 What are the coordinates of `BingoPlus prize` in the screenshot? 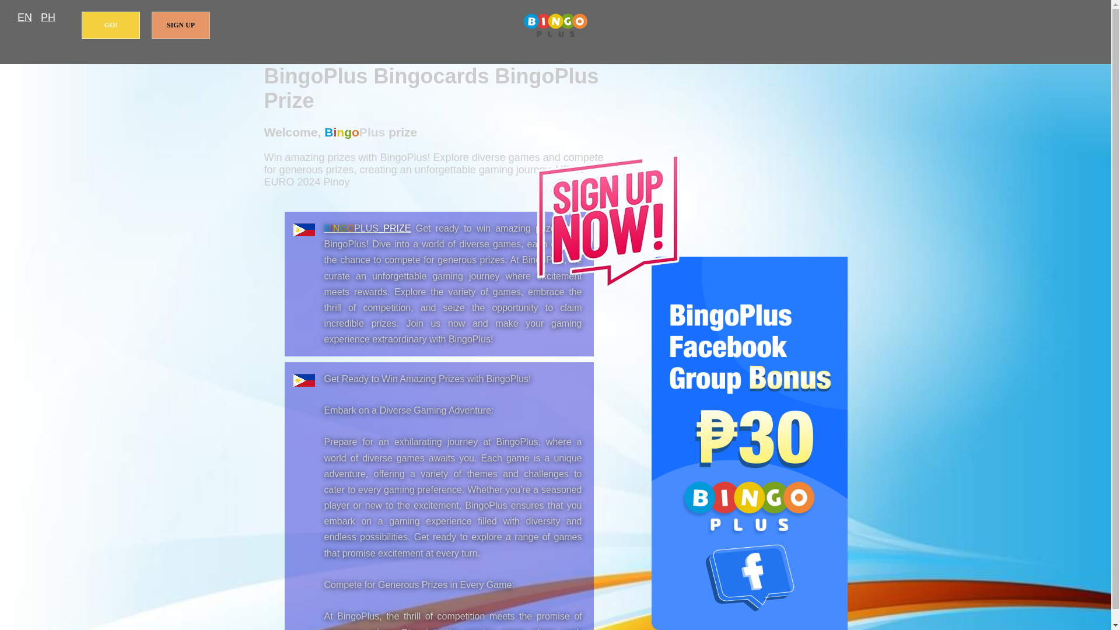 It's located at (555, 25).